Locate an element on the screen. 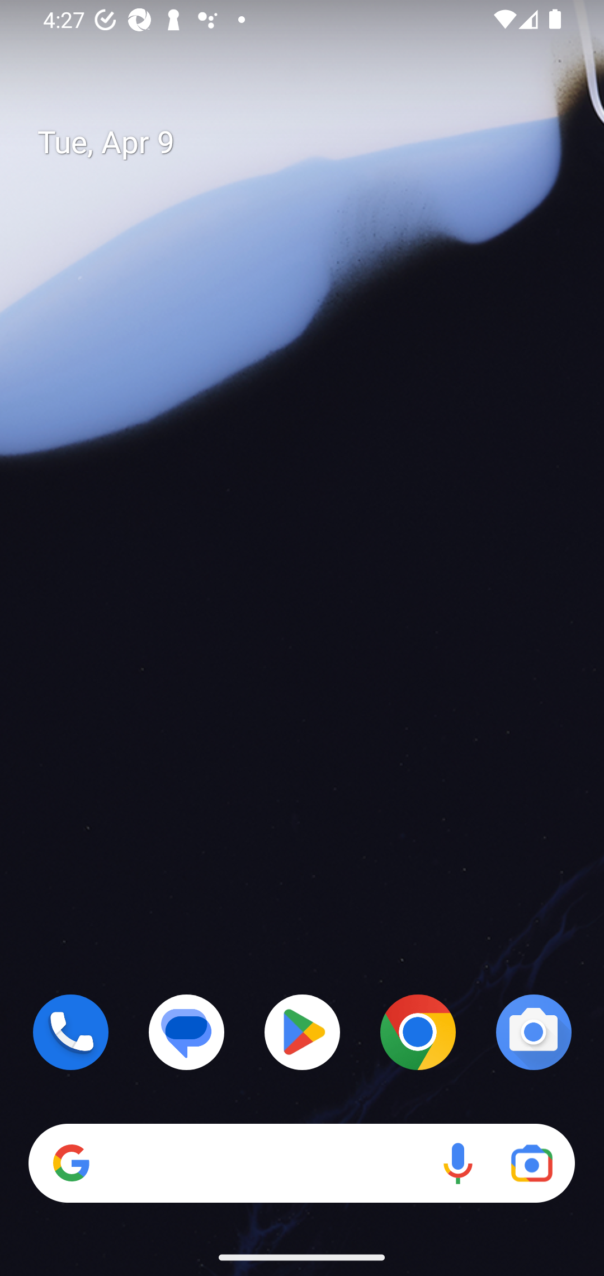 The height and width of the screenshot is (1276, 604). Google Lens is located at coordinates (531, 1164).